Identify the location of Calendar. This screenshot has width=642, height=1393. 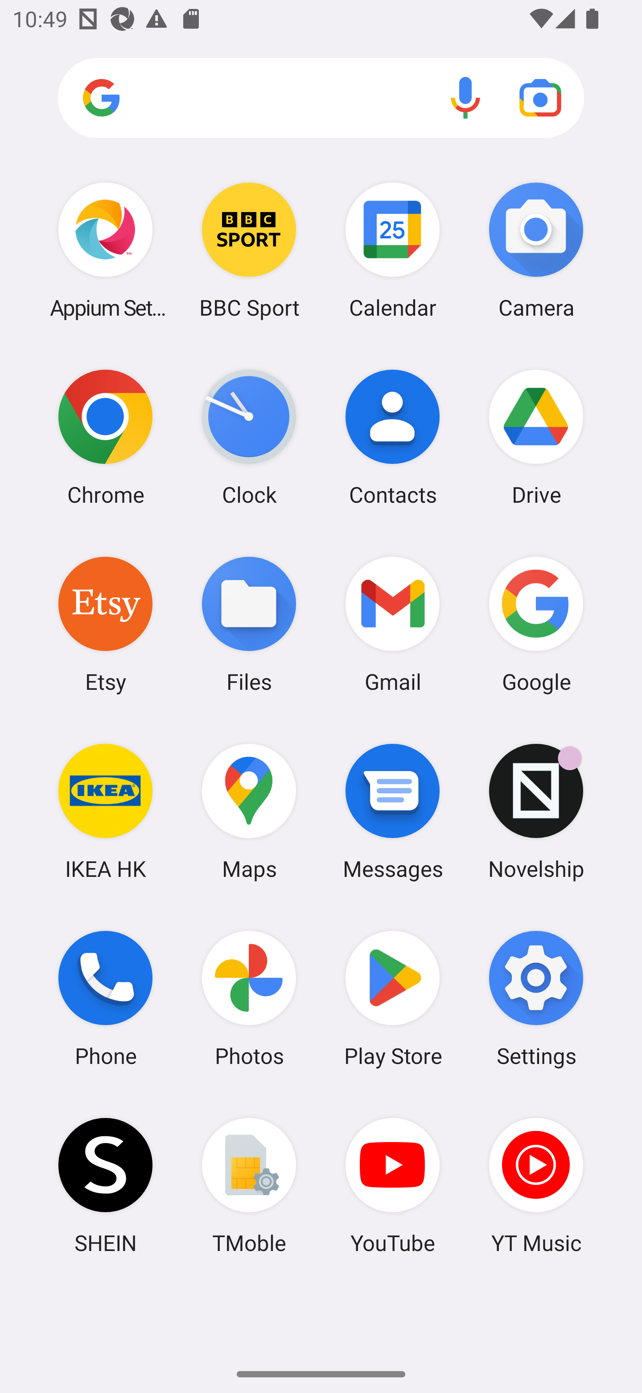
(393, 250).